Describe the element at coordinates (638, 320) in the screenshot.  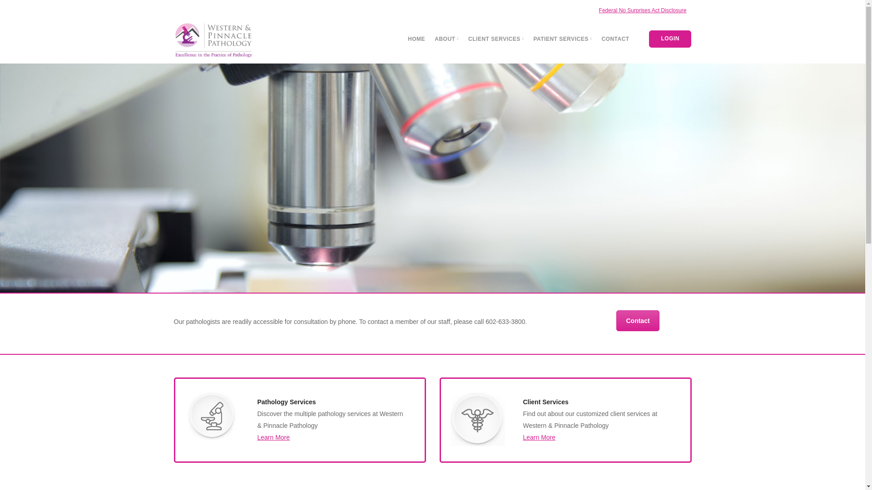
I see `Contact` at that location.